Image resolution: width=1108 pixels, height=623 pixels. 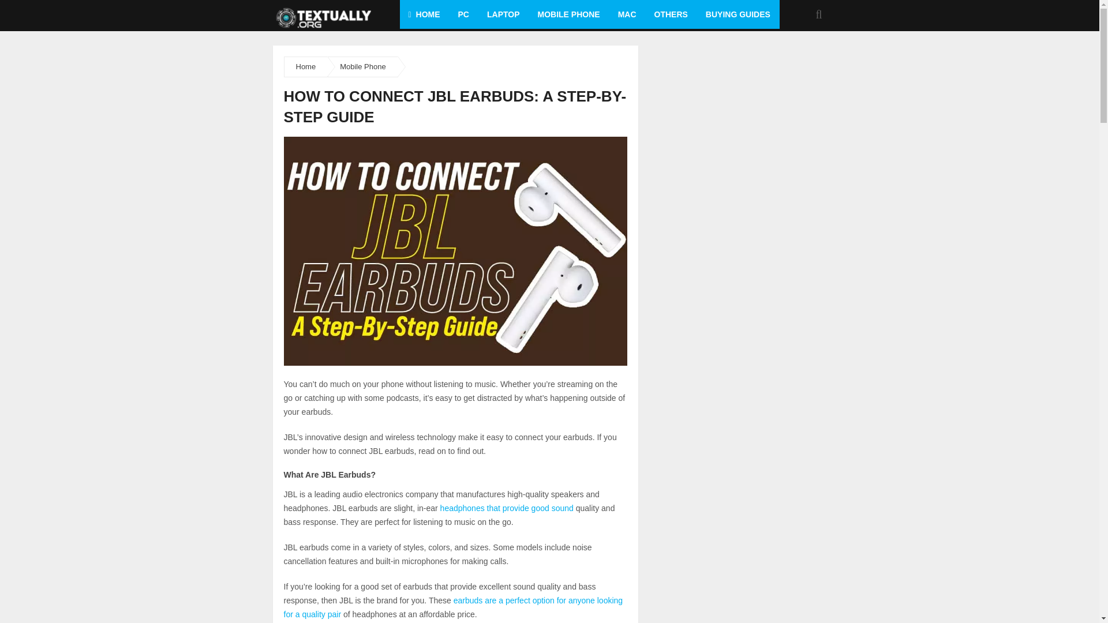 What do you see at coordinates (424, 14) in the screenshot?
I see `HOME` at bounding box center [424, 14].